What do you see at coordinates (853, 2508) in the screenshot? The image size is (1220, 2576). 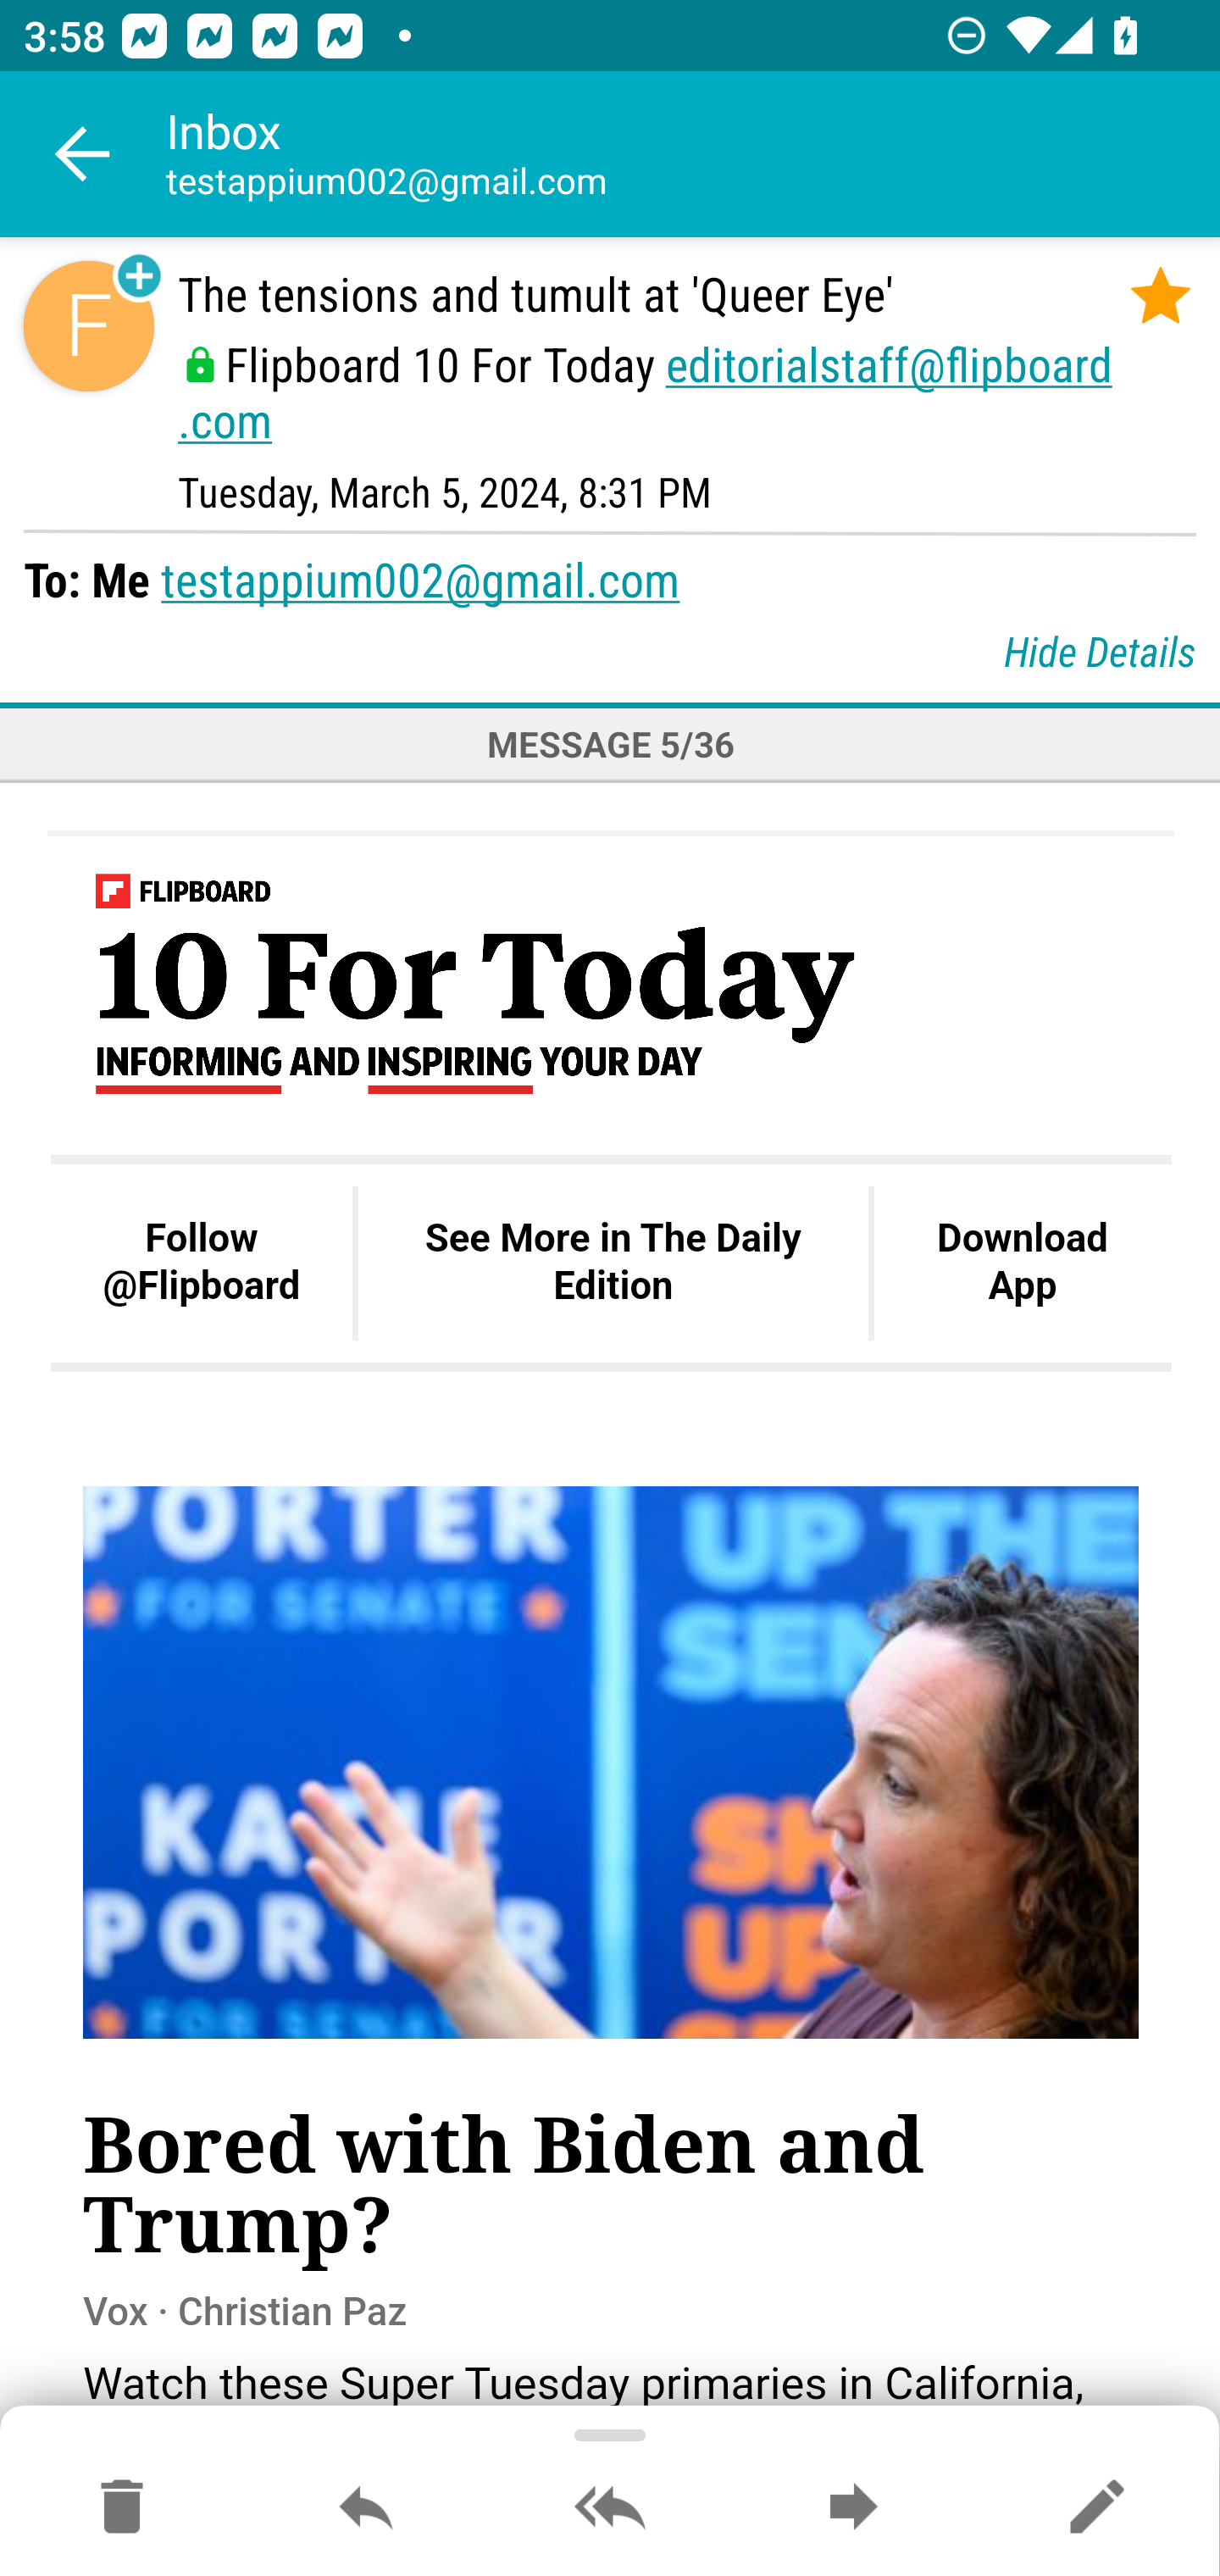 I see `Forward` at bounding box center [853, 2508].